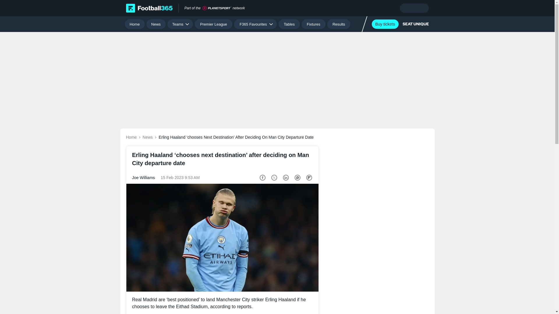 This screenshot has height=314, width=559. I want to click on F365 Favourites, so click(255, 24).